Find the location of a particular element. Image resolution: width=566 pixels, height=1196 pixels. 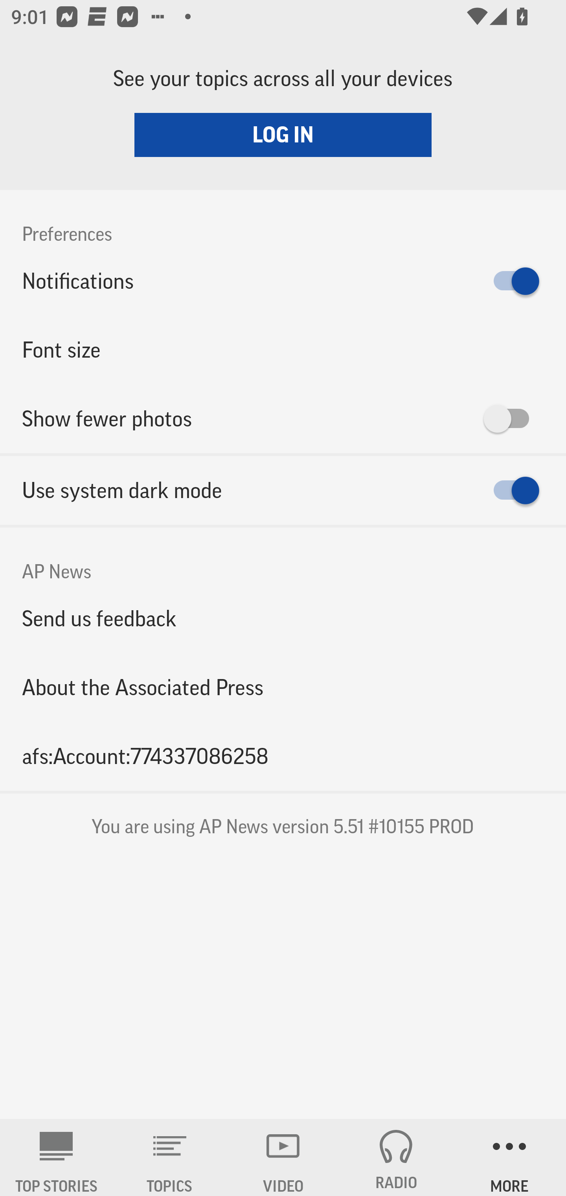

Send us feedback is located at coordinates (283, 618).